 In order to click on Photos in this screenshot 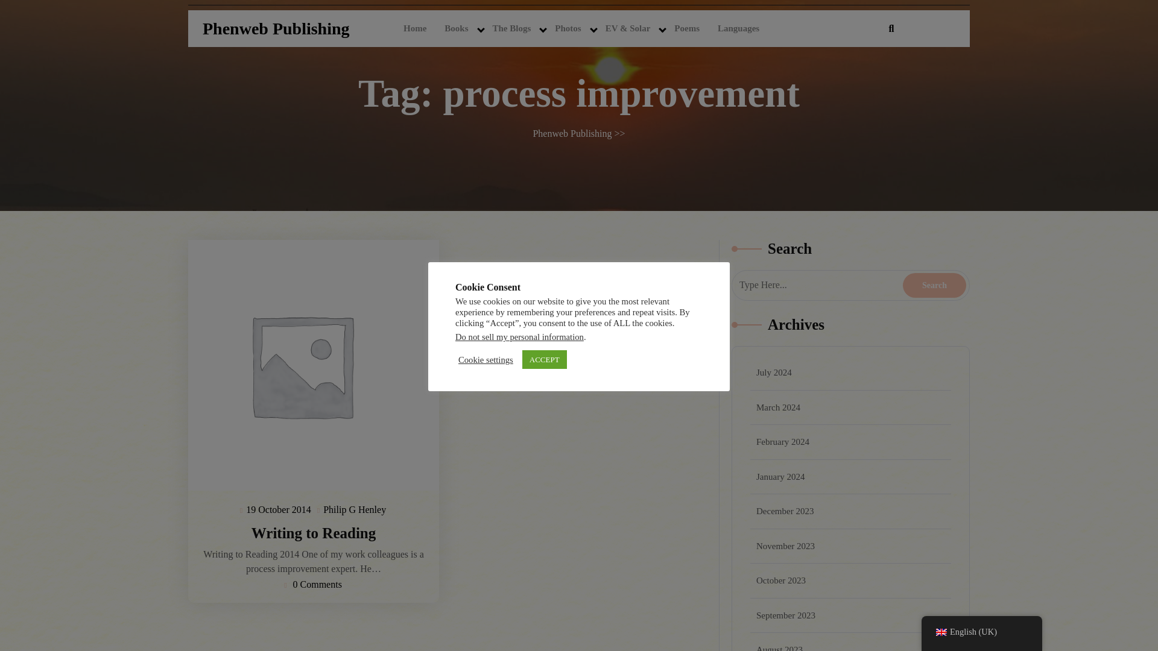, I will do `click(567, 28)`.